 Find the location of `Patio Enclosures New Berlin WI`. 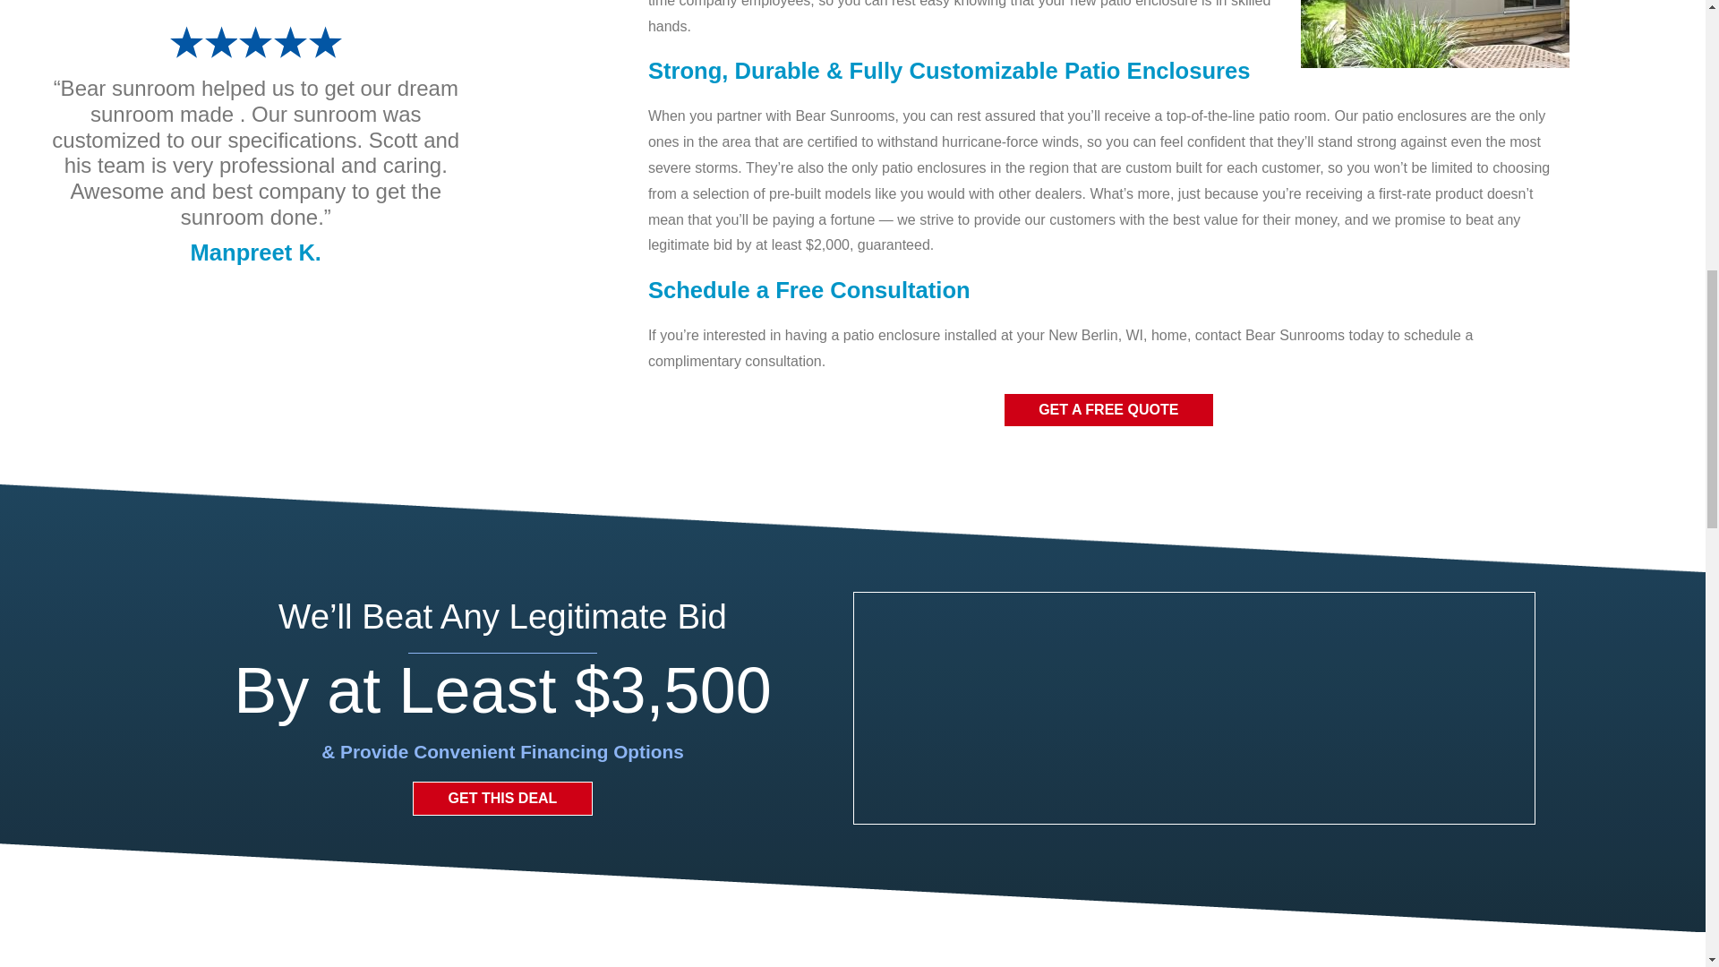

Patio Enclosures New Berlin WI is located at coordinates (1434, 34).